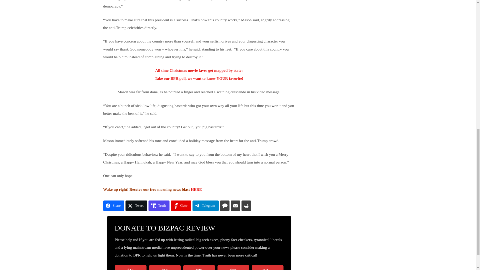  I want to click on Gettr, so click(181, 205).